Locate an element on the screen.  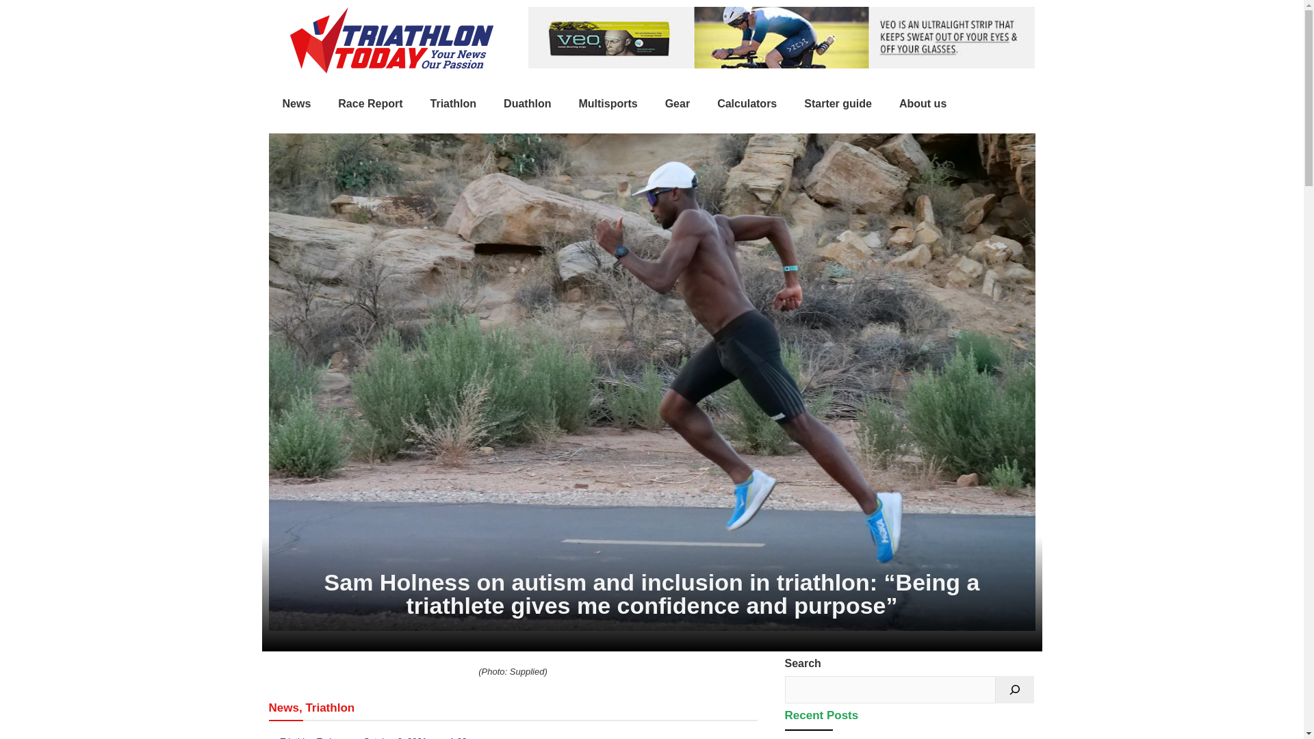
News is located at coordinates (296, 103).